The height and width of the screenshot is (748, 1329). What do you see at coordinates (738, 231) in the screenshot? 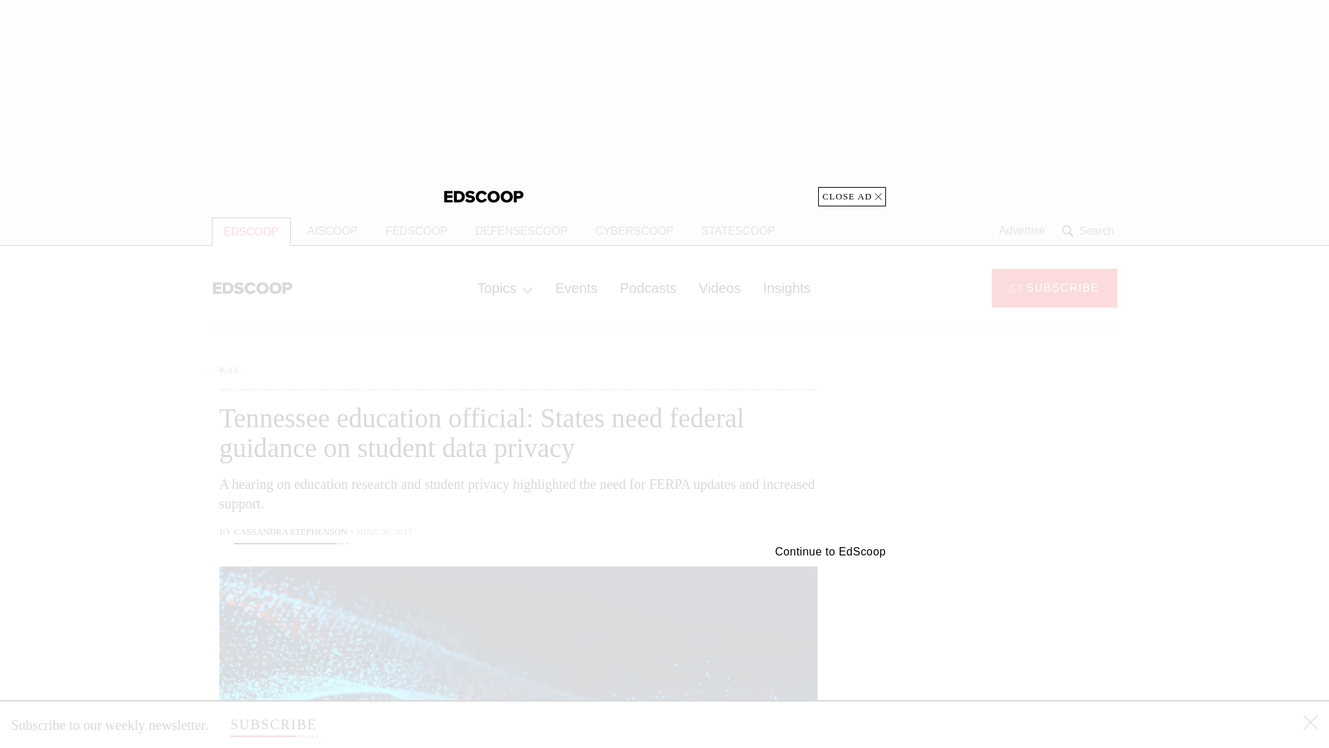
I see `STATESCOOP` at bounding box center [738, 231].